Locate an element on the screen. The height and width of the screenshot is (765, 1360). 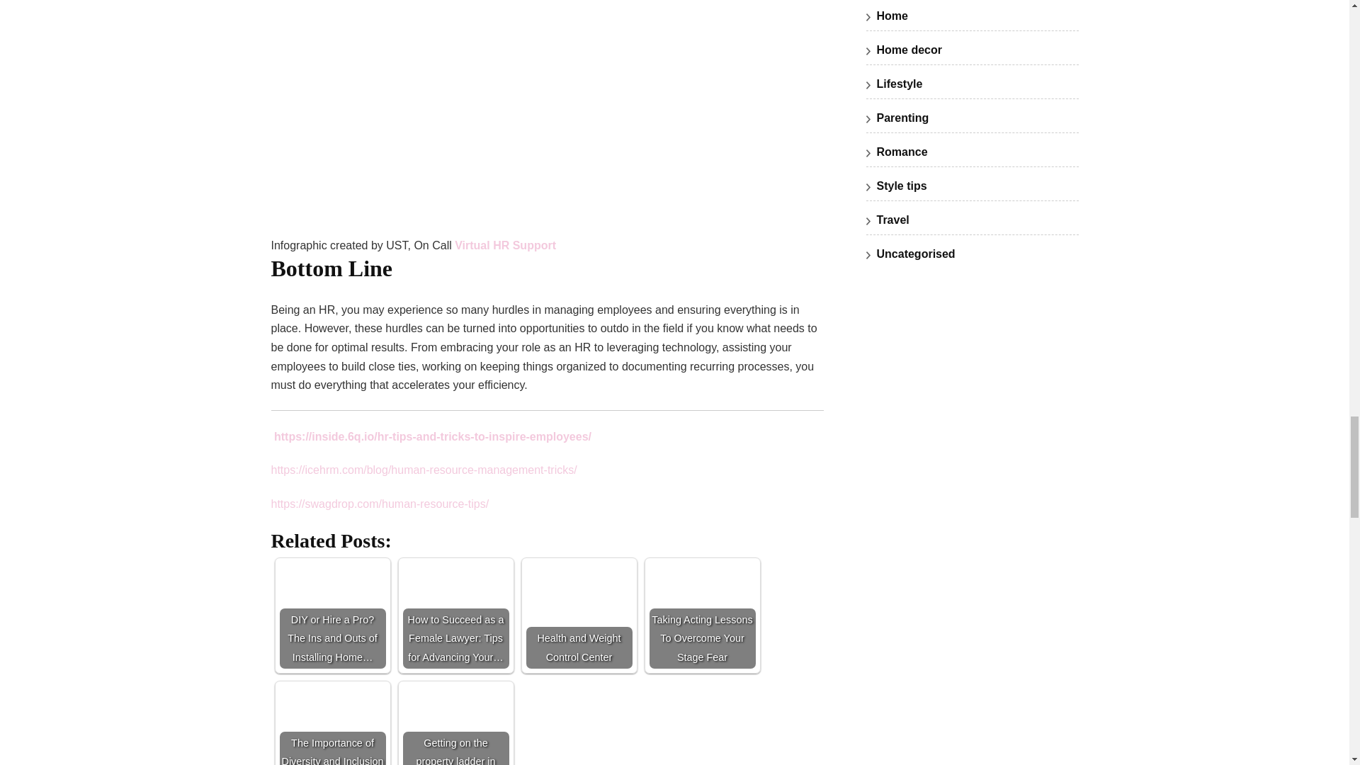
Getting on the property ladder in London is located at coordinates (455, 725).